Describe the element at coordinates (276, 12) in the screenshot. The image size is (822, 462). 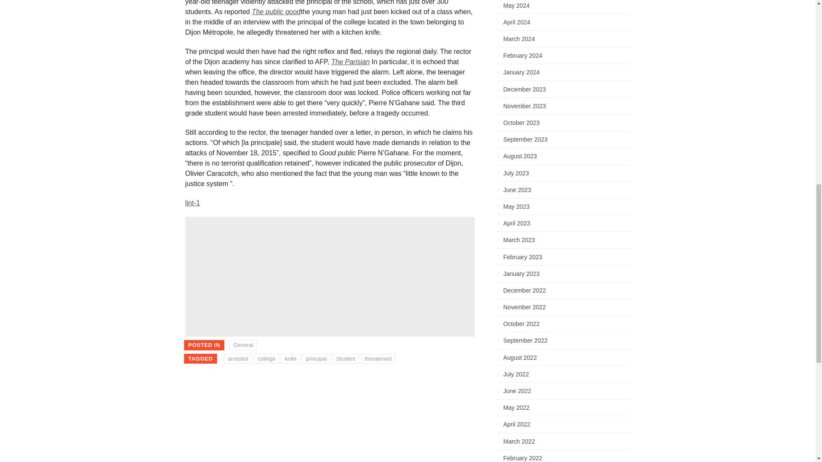
I see `The public good` at that location.